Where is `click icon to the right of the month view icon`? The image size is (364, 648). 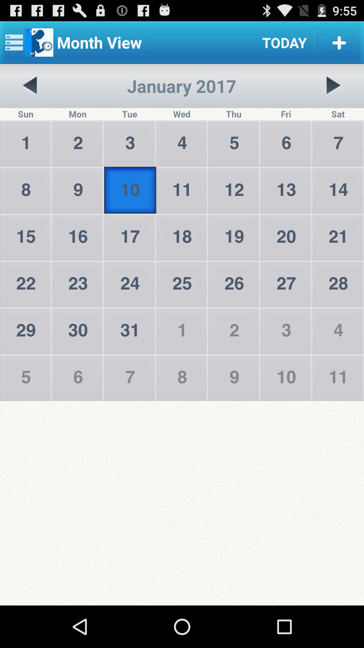 click icon to the right of the month view icon is located at coordinates (284, 43).